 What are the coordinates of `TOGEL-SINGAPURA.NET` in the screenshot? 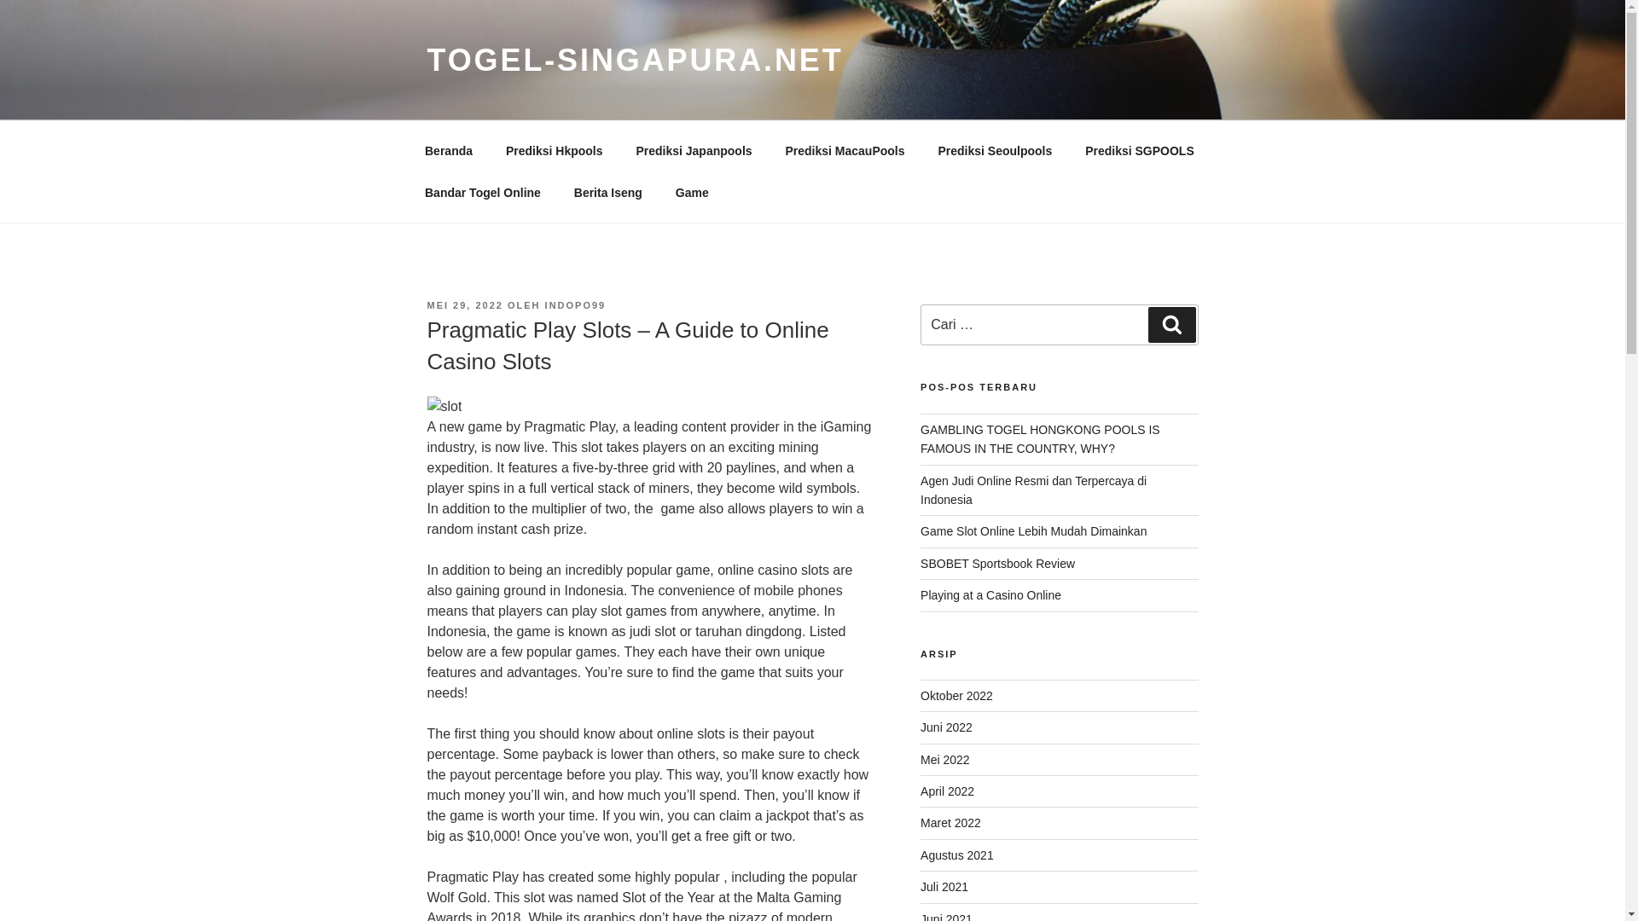 It's located at (635, 60).